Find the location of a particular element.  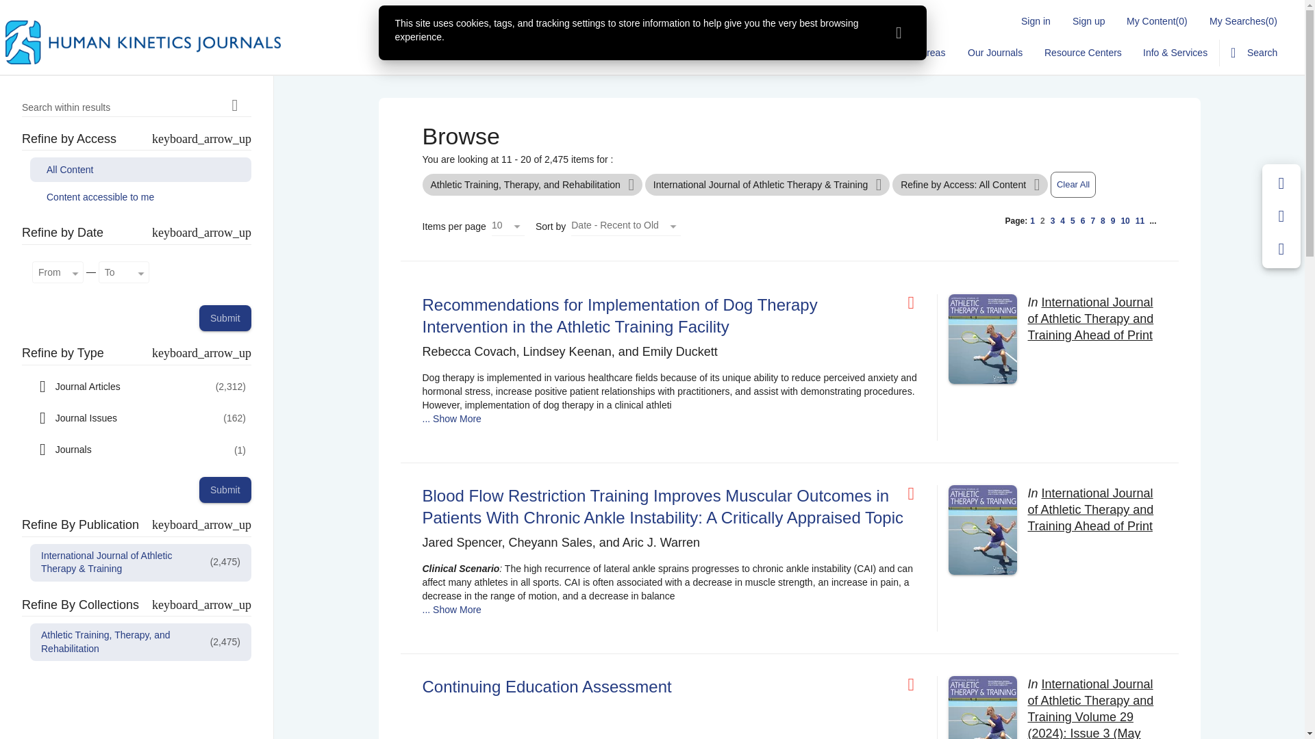

Restricted access is located at coordinates (916, 302).